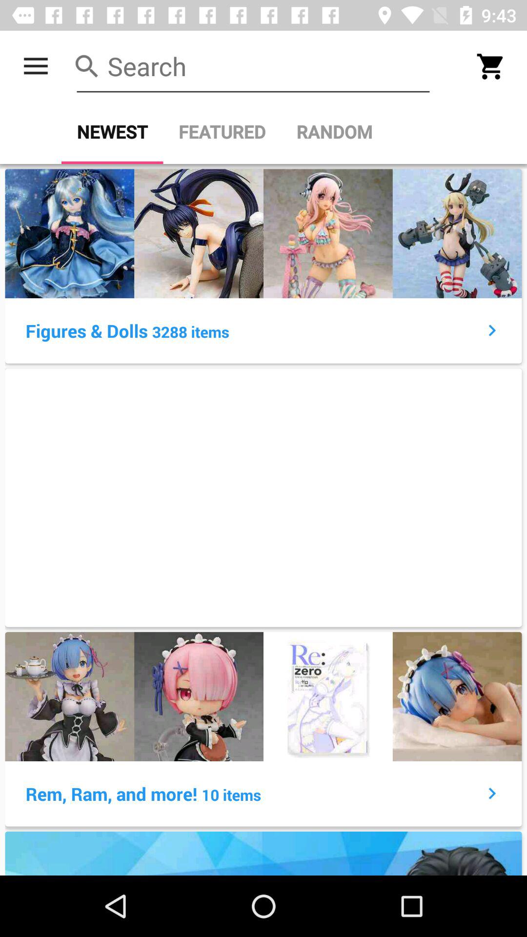 This screenshot has height=937, width=527. Describe the element at coordinates (334, 132) in the screenshot. I see `press the icon next to the featured` at that location.